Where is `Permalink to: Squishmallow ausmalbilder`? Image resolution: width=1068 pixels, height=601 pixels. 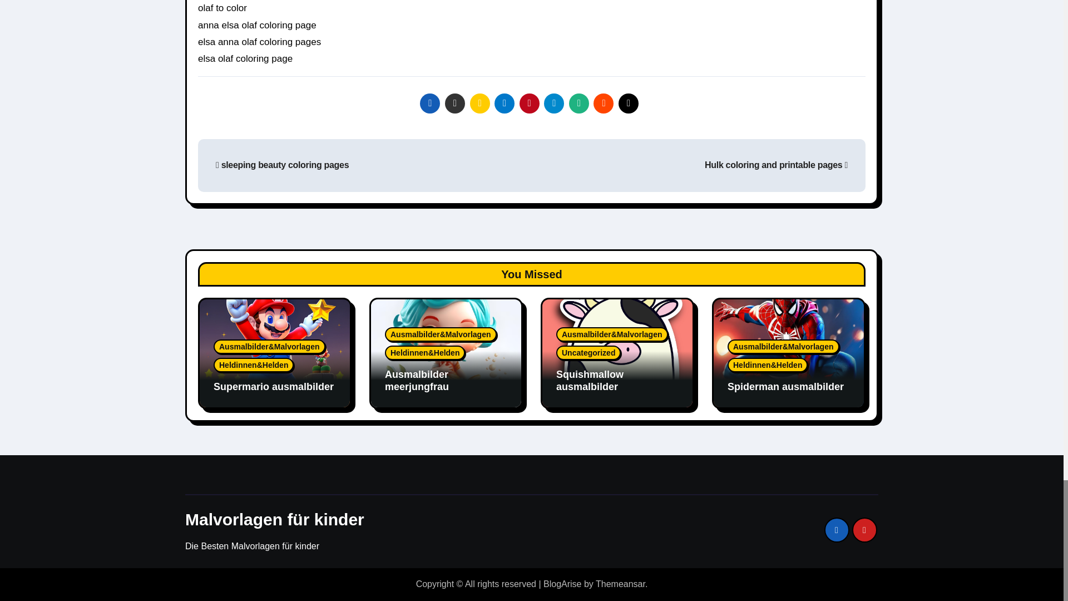 Permalink to: Squishmallow ausmalbilder is located at coordinates (590, 381).